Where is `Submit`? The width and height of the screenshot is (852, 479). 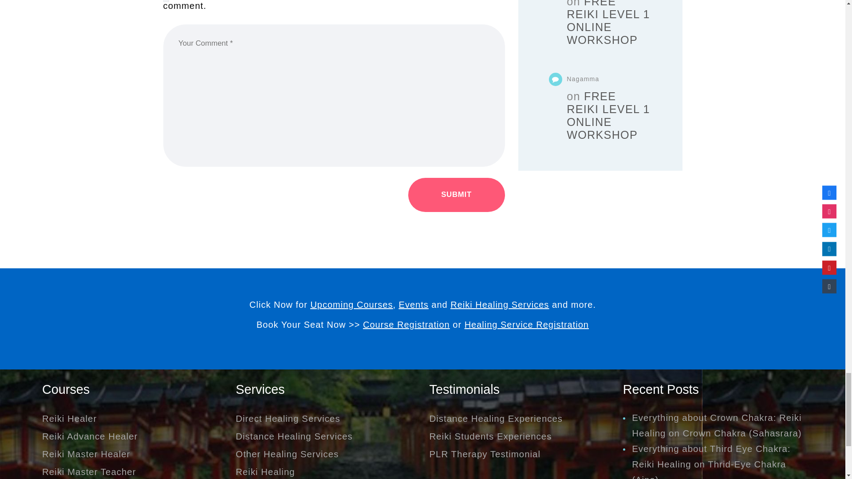 Submit is located at coordinates (456, 195).